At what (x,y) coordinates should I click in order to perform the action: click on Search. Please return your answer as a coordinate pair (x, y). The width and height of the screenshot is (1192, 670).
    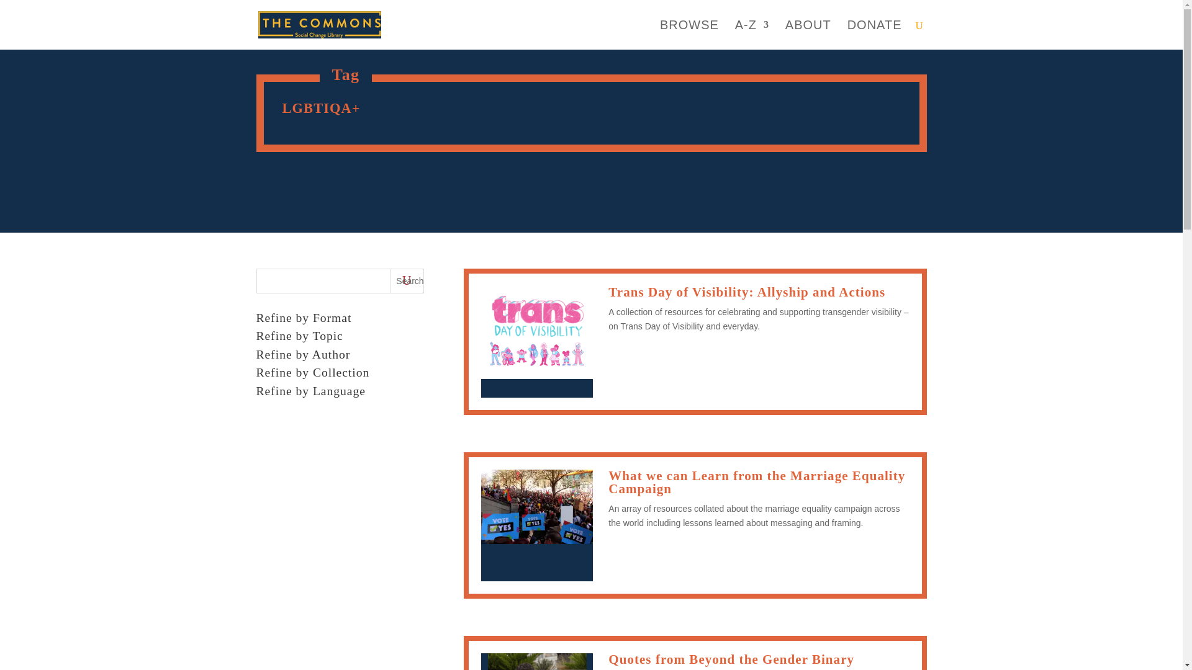
    Looking at the image, I should click on (407, 281).